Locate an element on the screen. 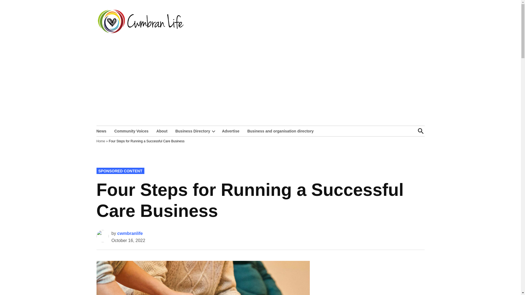  SPONSORED CONTENT is located at coordinates (120, 171).